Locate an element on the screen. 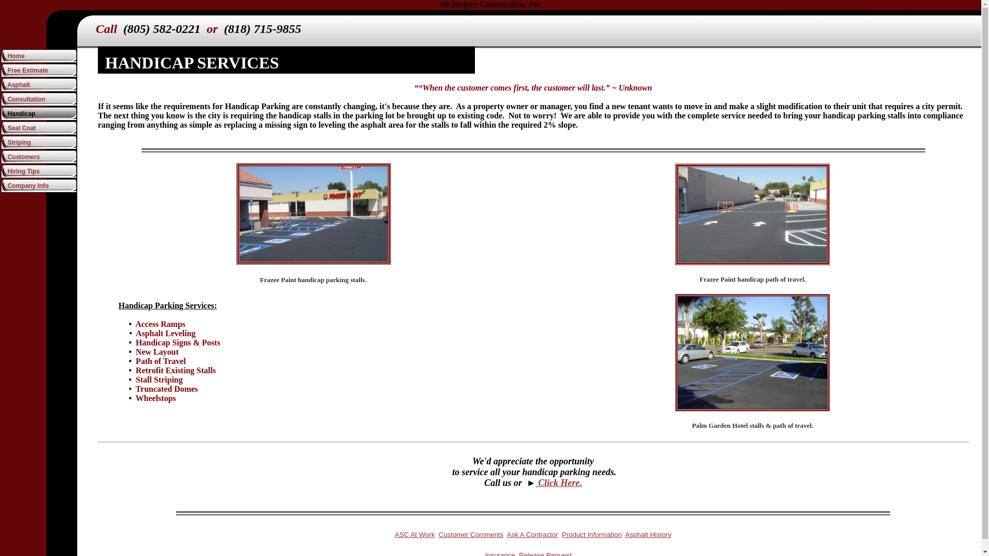 This screenshot has width=989, height=556. Insurance is located at coordinates (500, 554).